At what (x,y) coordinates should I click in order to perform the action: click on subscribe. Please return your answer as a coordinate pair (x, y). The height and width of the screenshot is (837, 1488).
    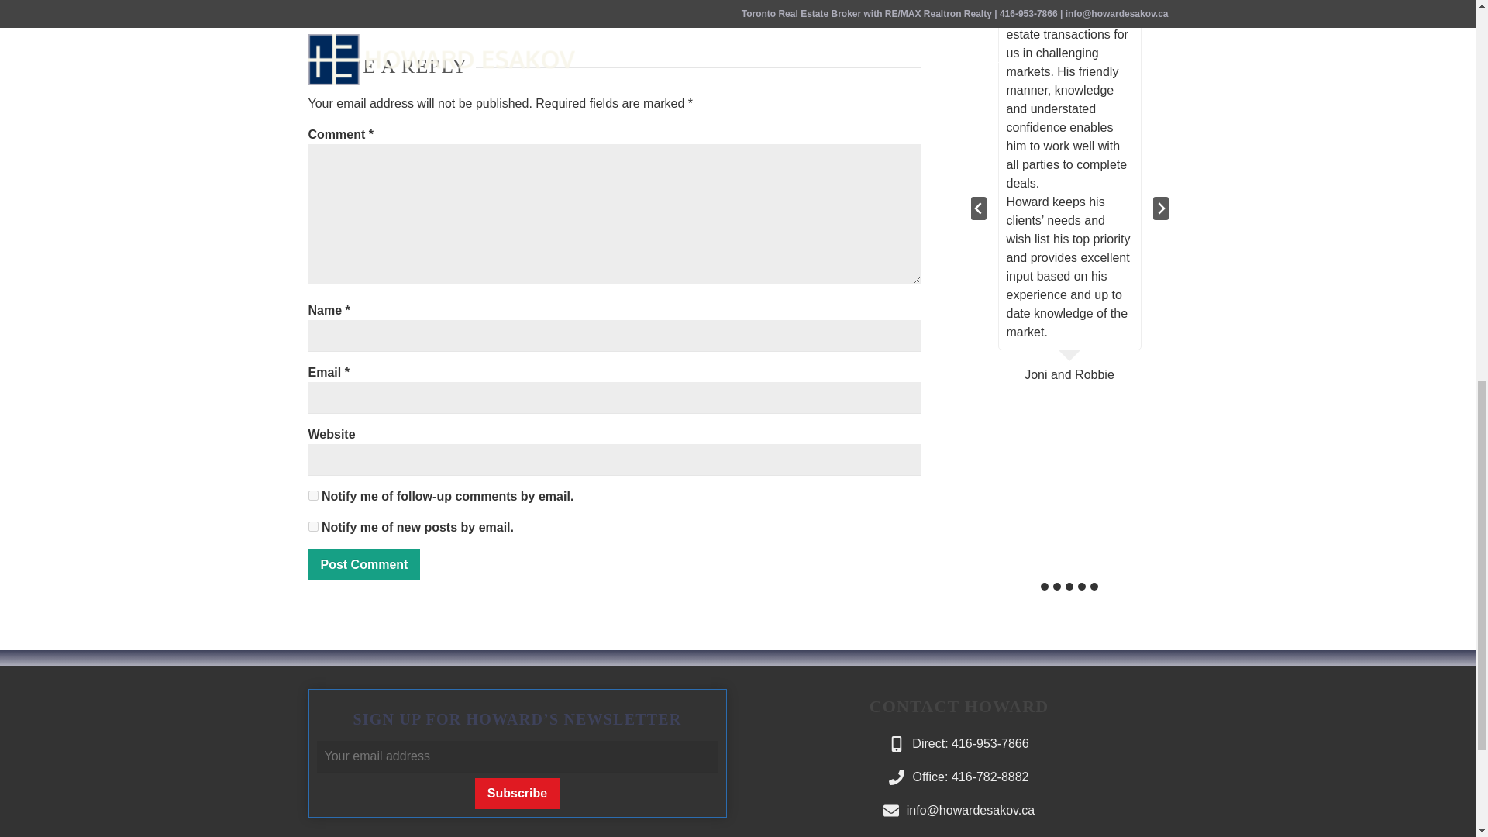
    Looking at the image, I should click on (313, 494).